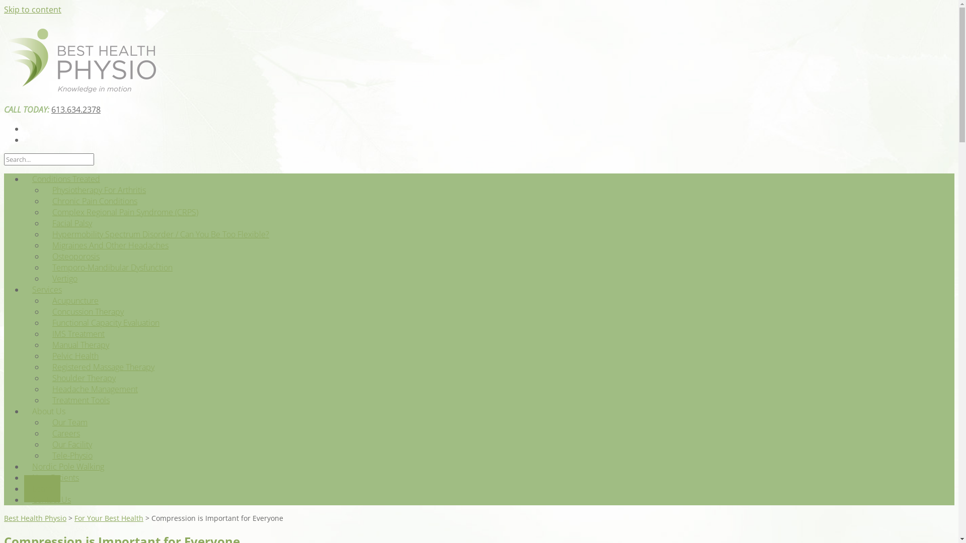 Image resolution: width=966 pixels, height=543 pixels. Describe the element at coordinates (80, 345) in the screenshot. I see `Manual Therapy` at that location.